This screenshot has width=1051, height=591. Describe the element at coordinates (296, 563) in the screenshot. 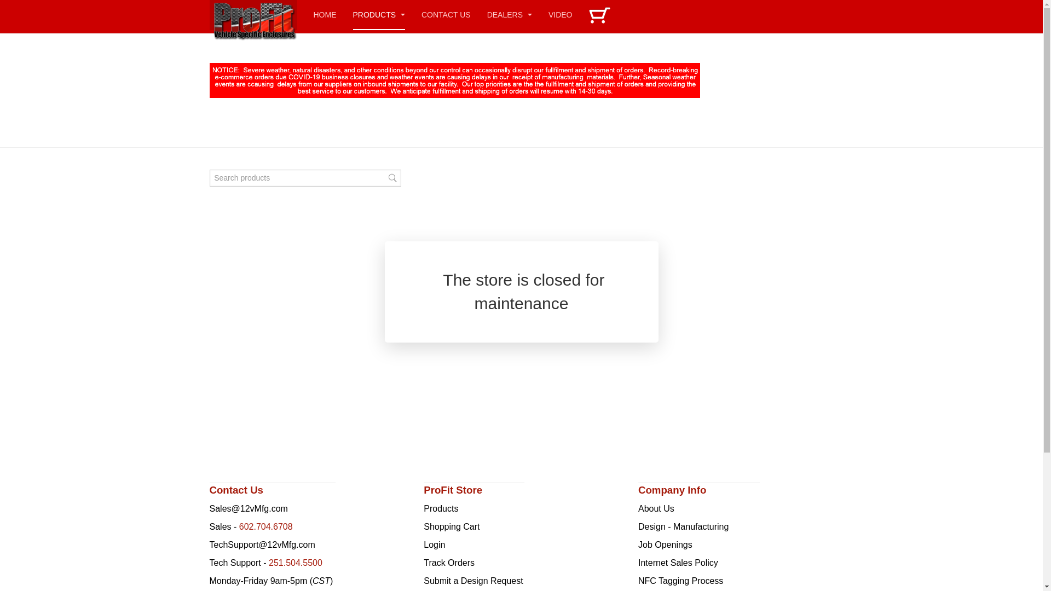

I see `251.504.5500` at that location.